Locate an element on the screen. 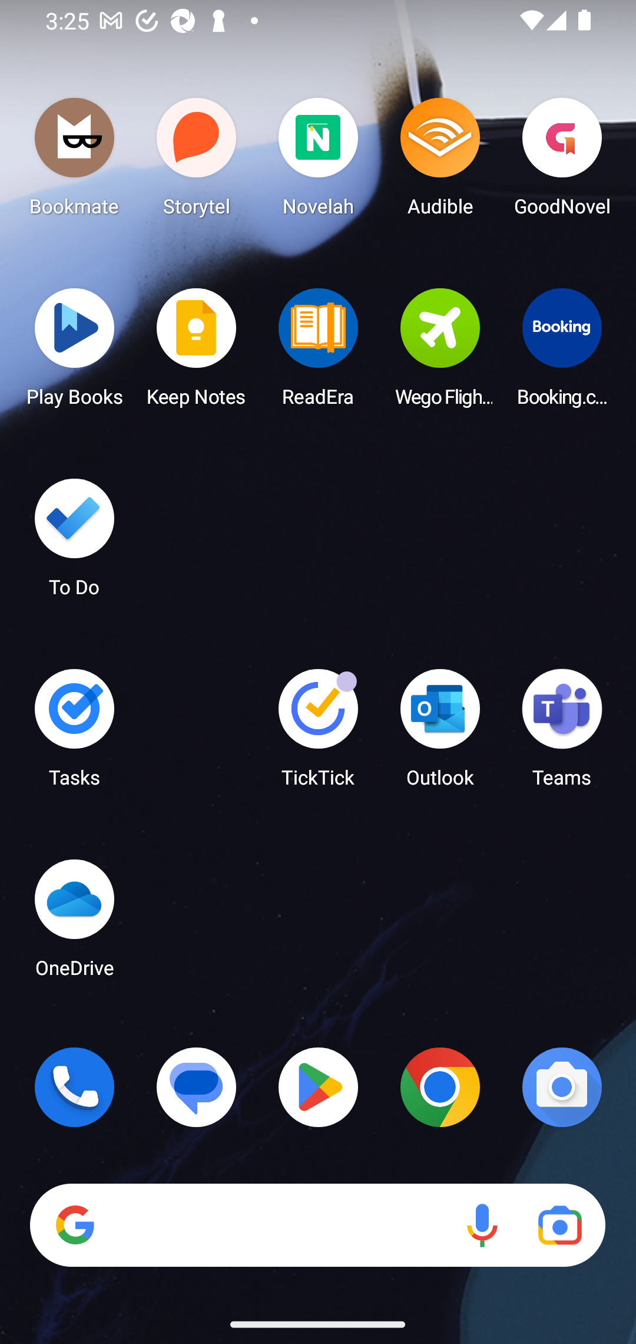 Image resolution: width=636 pixels, height=1344 pixels. Audible is located at coordinates (440, 162).